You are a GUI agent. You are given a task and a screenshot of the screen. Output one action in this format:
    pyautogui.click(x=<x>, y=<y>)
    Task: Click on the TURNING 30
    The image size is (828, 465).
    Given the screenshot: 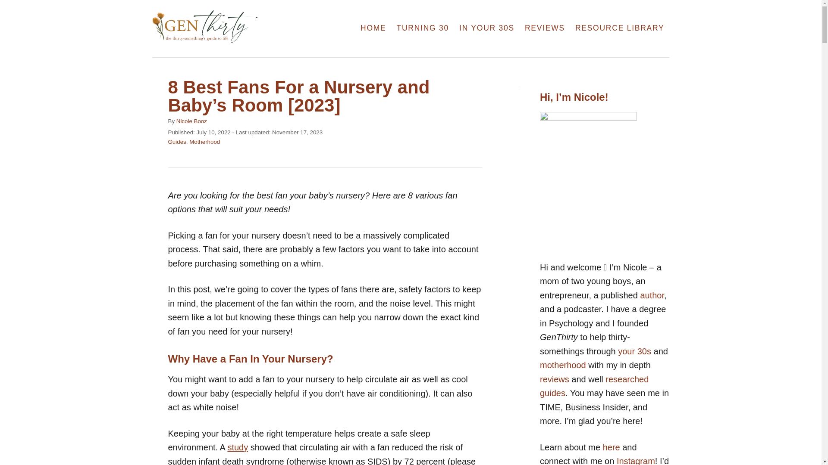 What is the action you would take?
    pyautogui.click(x=423, y=28)
    